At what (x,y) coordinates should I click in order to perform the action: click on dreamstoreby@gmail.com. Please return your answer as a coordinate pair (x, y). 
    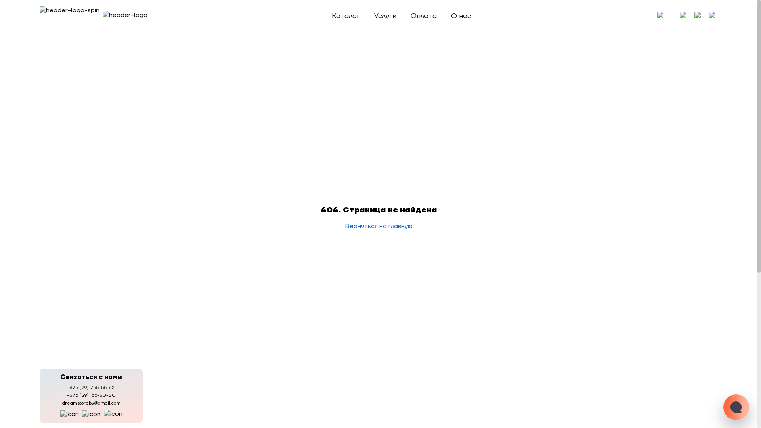
    Looking at the image, I should click on (91, 403).